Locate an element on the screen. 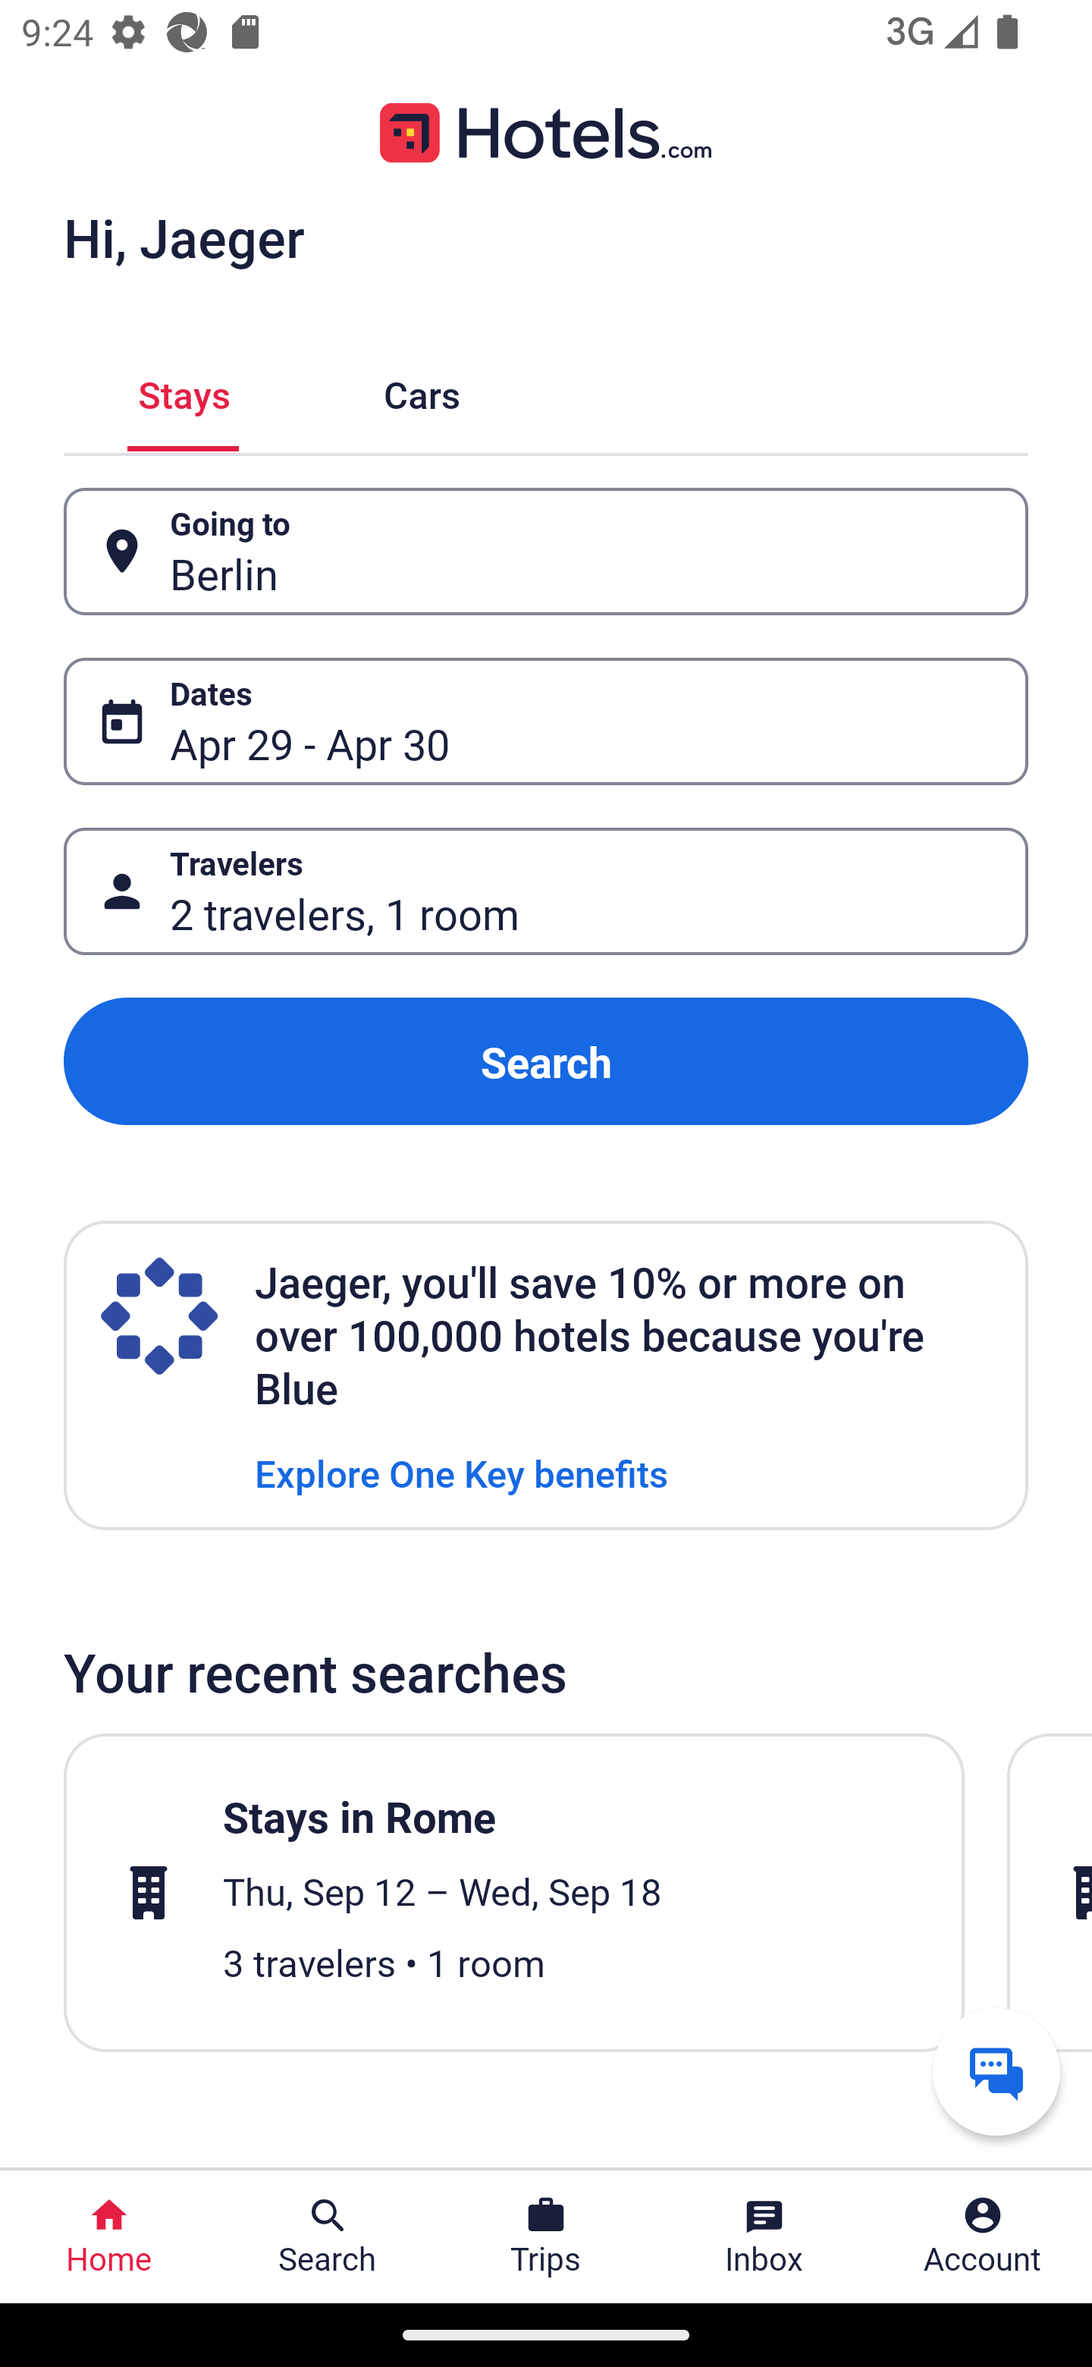  Account Profile. Button is located at coordinates (983, 2237).